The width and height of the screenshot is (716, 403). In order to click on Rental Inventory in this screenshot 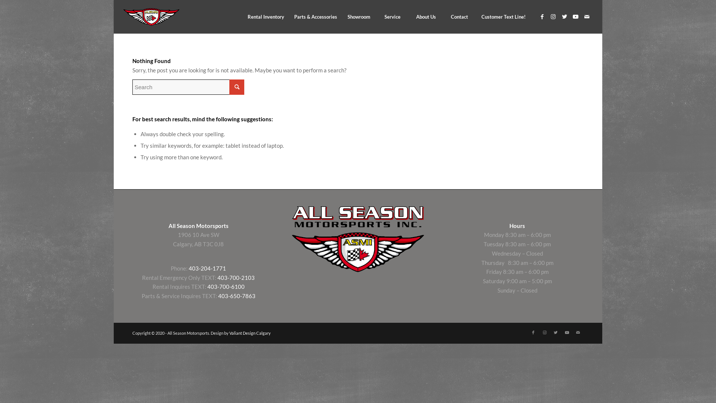, I will do `click(266, 17)`.